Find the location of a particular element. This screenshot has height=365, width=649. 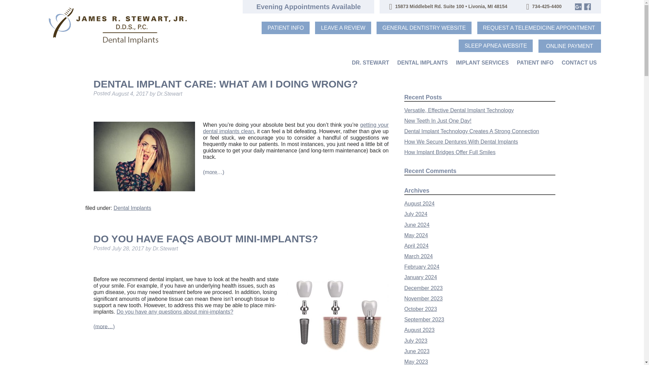

DENTAL IMPLANTS is located at coordinates (423, 63).